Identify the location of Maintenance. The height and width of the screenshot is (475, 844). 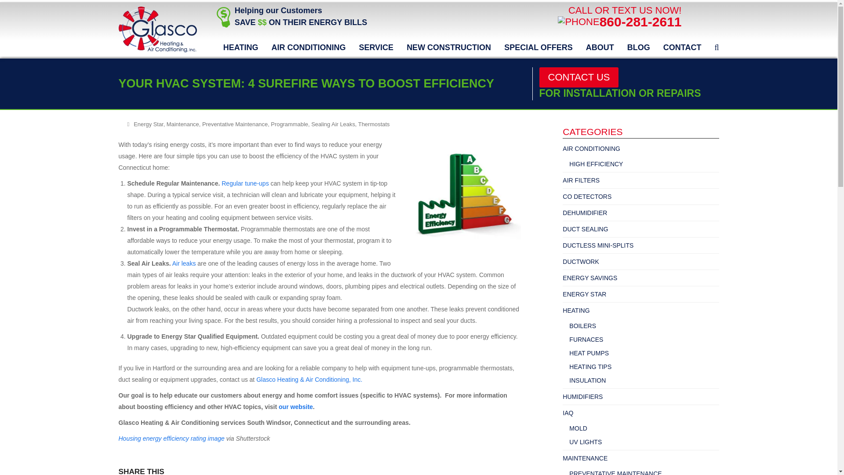
(183, 124).